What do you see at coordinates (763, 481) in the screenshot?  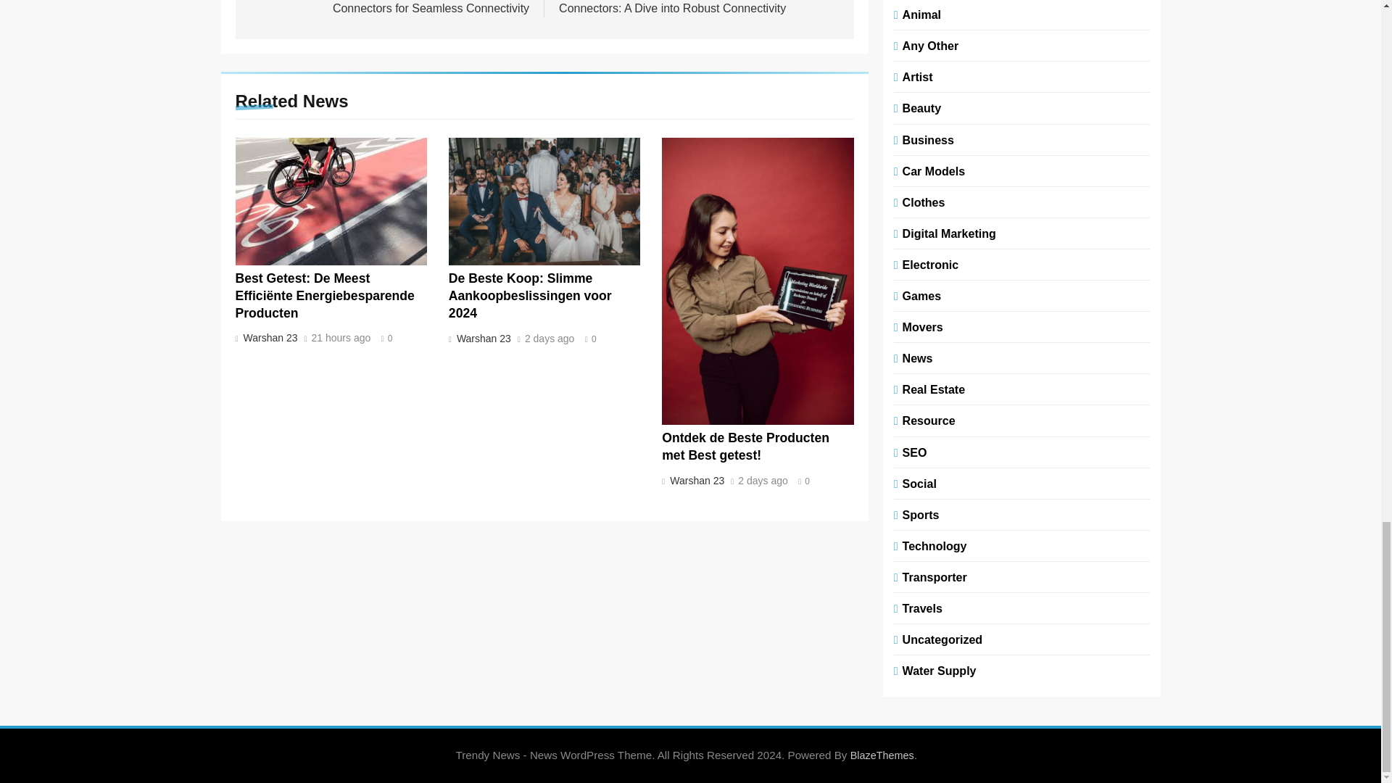 I see `2 days ago` at bounding box center [763, 481].